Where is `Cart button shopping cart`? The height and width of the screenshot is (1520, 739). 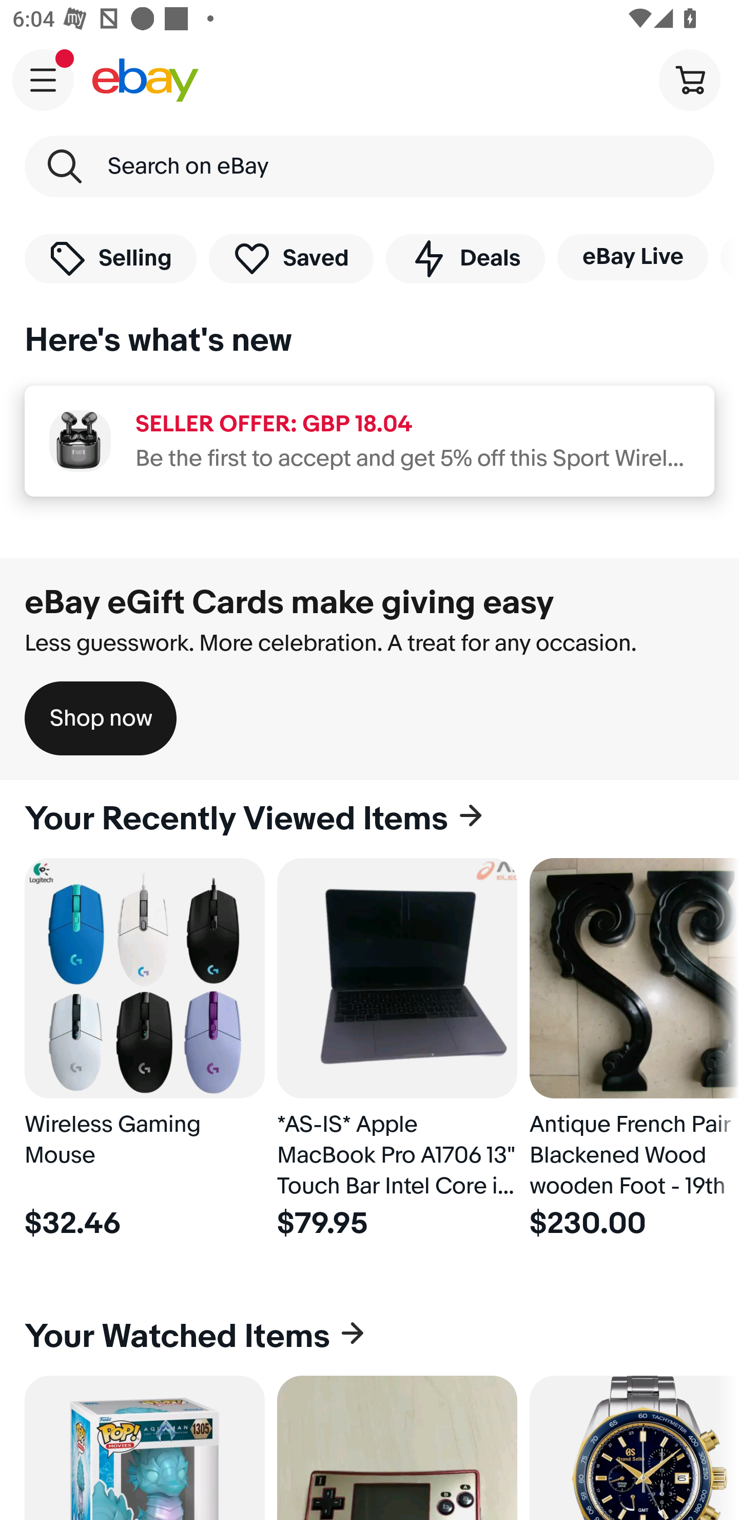 Cart button shopping cart is located at coordinates (689, 79).